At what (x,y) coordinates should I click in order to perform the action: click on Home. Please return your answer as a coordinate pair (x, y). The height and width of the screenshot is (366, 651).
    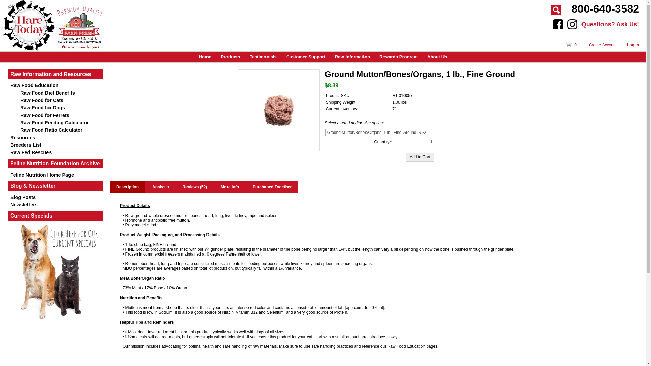
    Looking at the image, I should click on (205, 57).